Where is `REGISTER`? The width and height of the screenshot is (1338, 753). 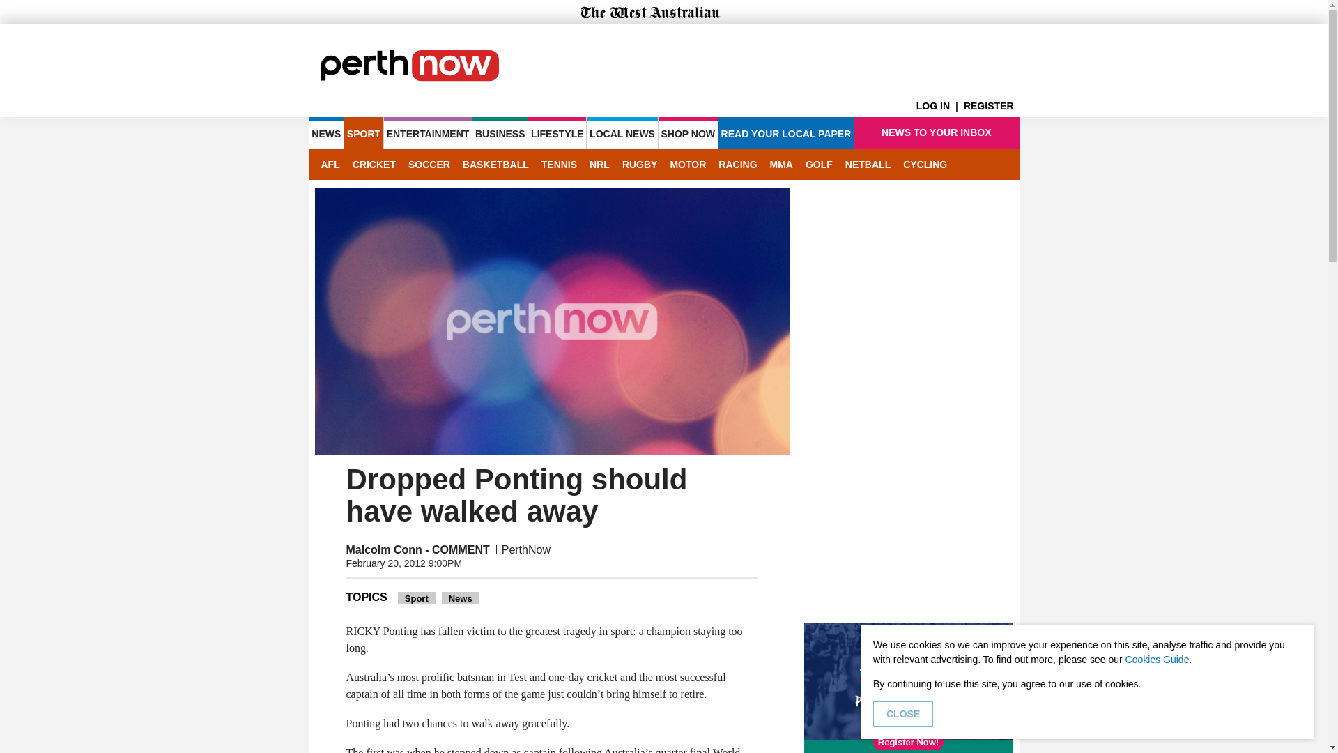 REGISTER is located at coordinates (991, 106).